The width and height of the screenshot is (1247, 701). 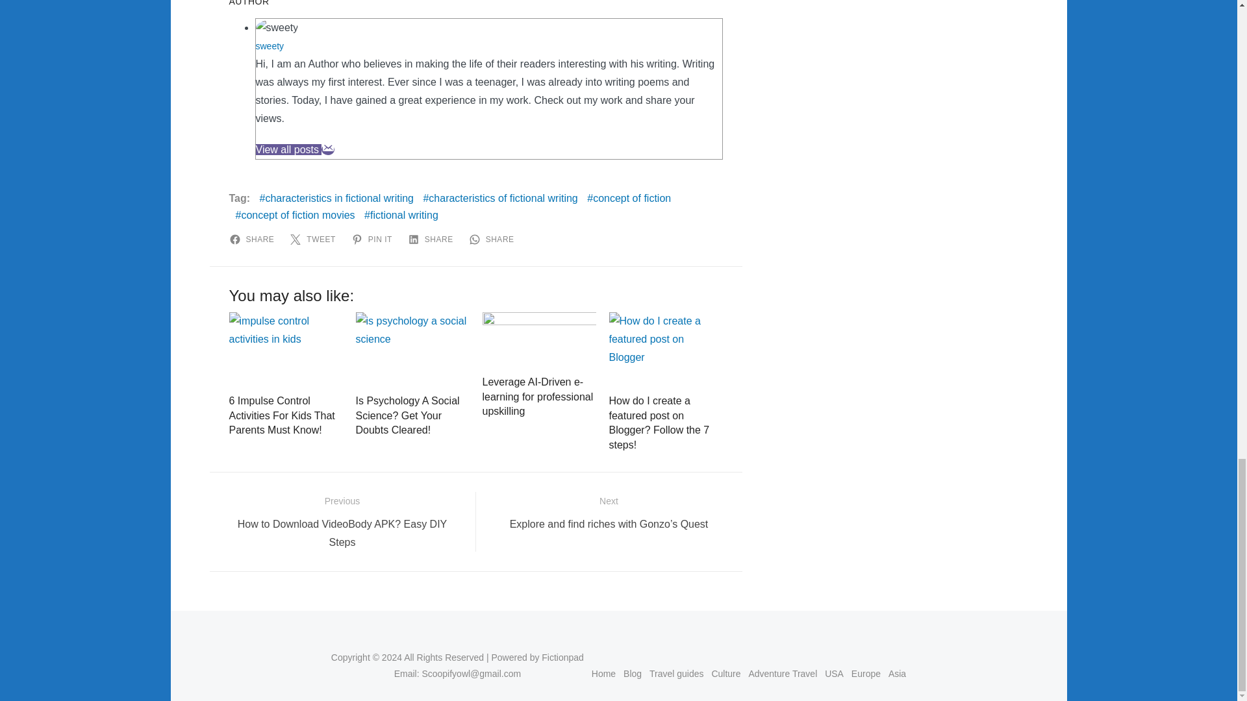 What do you see at coordinates (494, 239) in the screenshot?
I see `Share on WhatsApp` at bounding box center [494, 239].